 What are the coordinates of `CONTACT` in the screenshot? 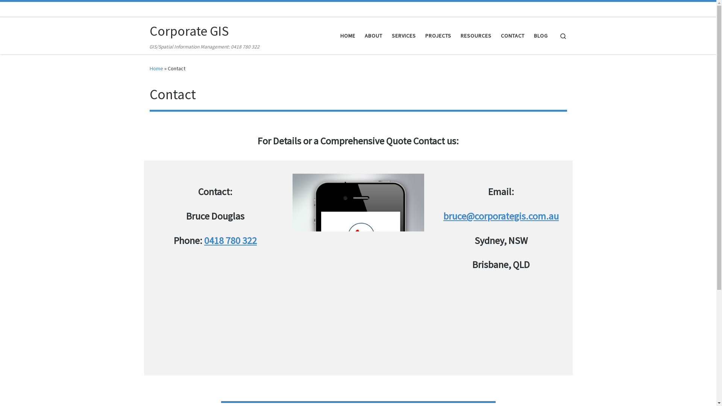 It's located at (513, 36).